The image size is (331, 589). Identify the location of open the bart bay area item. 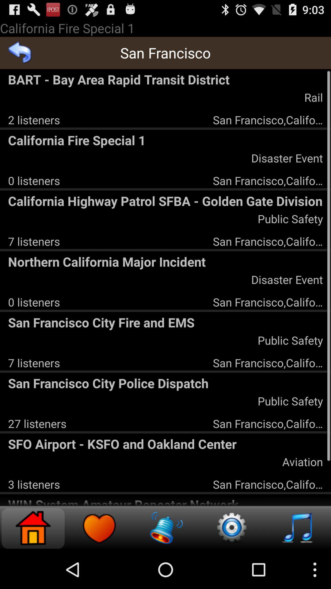
(165, 79).